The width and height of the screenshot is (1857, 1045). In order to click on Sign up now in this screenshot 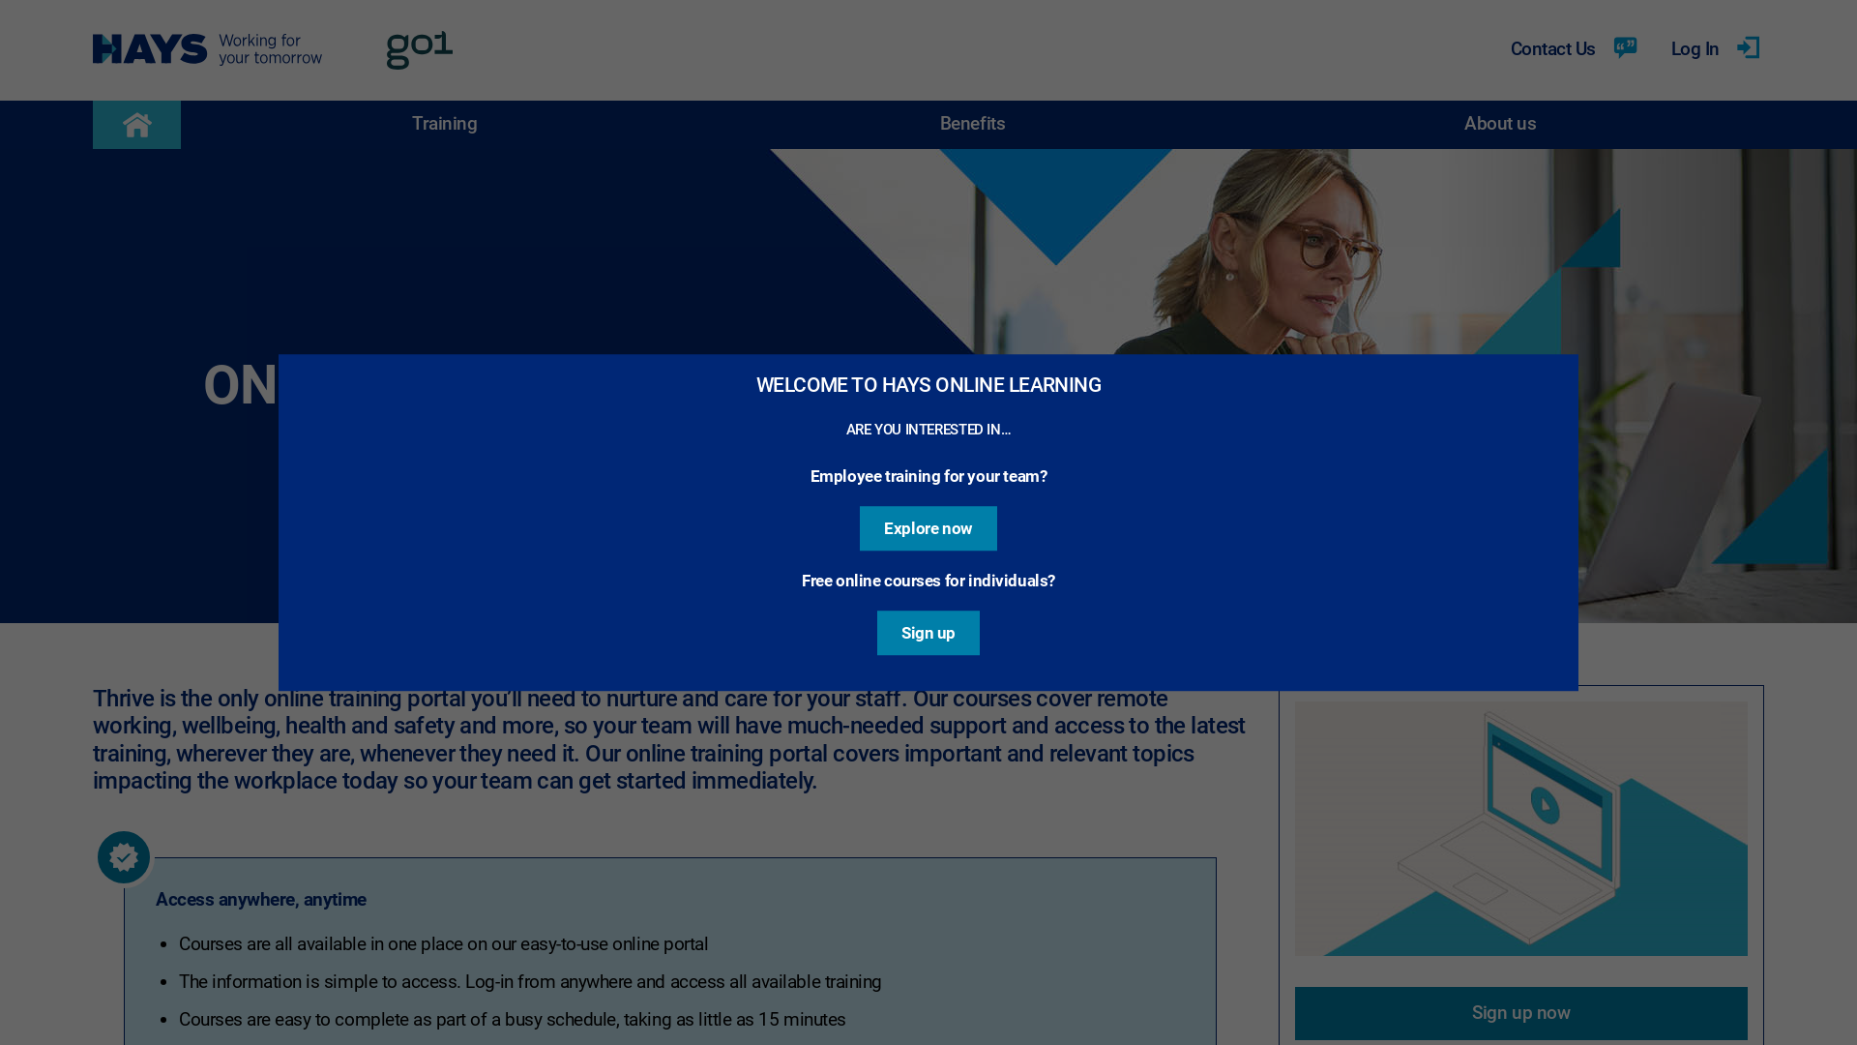, I will do `click(1521, 1014)`.